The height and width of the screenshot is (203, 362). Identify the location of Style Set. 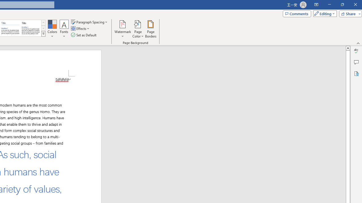
(43, 34).